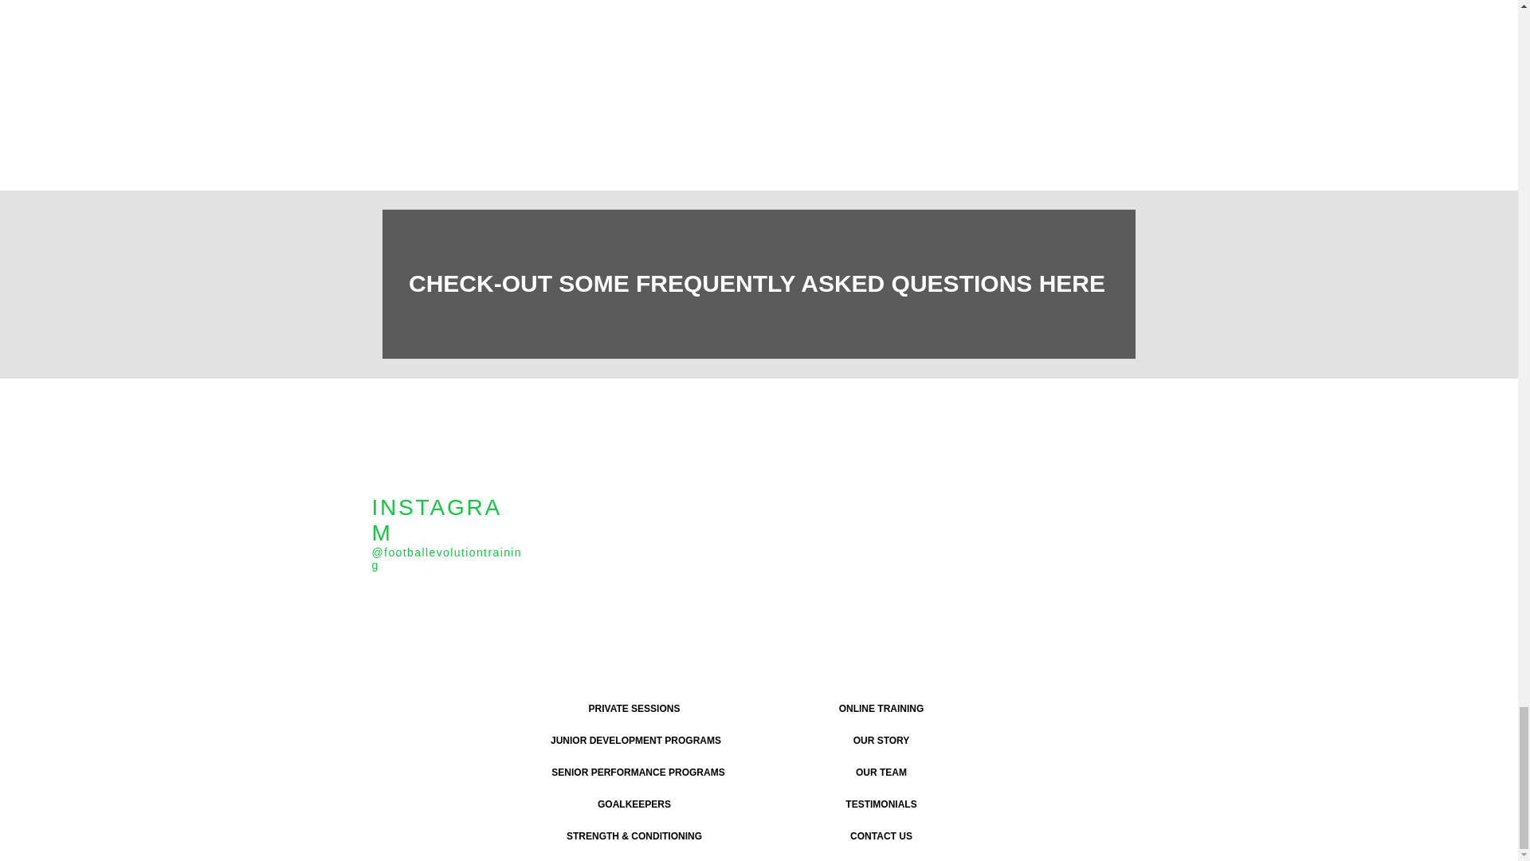  Describe the element at coordinates (881, 773) in the screenshot. I see `OUR TEAM` at that location.